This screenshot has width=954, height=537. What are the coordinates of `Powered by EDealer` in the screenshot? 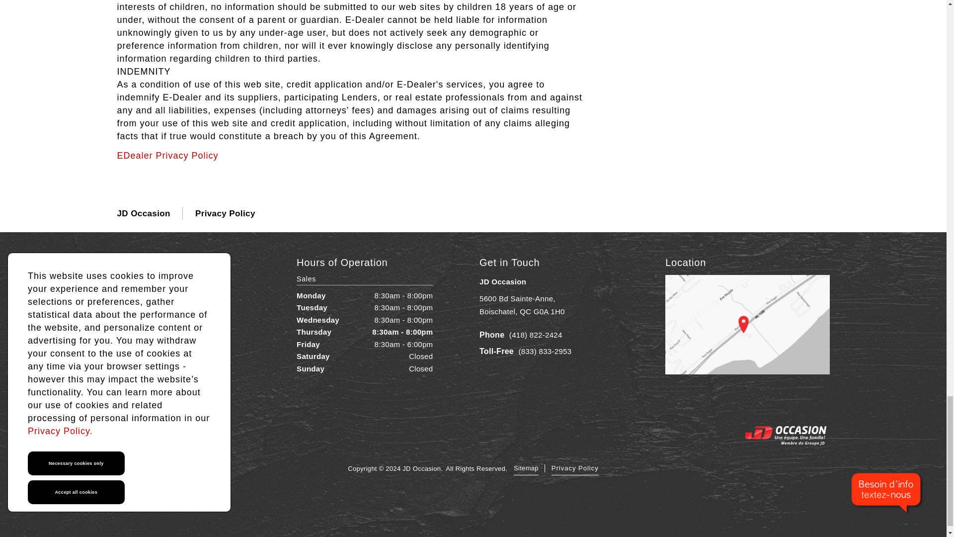 It's located at (575, 468).